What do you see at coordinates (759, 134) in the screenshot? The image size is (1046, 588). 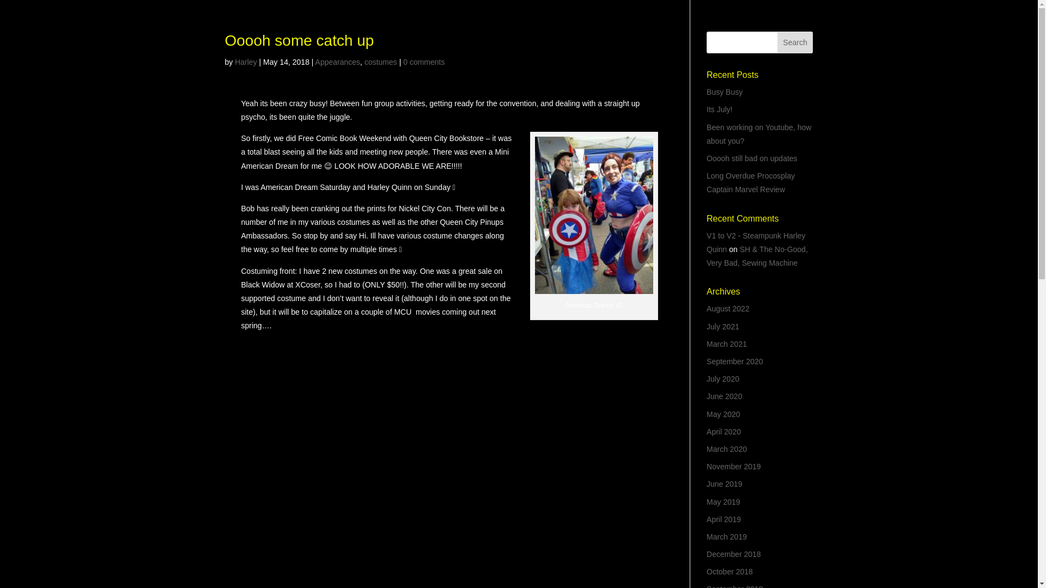 I see `Been working on Youtube, how about you?` at bounding box center [759, 134].